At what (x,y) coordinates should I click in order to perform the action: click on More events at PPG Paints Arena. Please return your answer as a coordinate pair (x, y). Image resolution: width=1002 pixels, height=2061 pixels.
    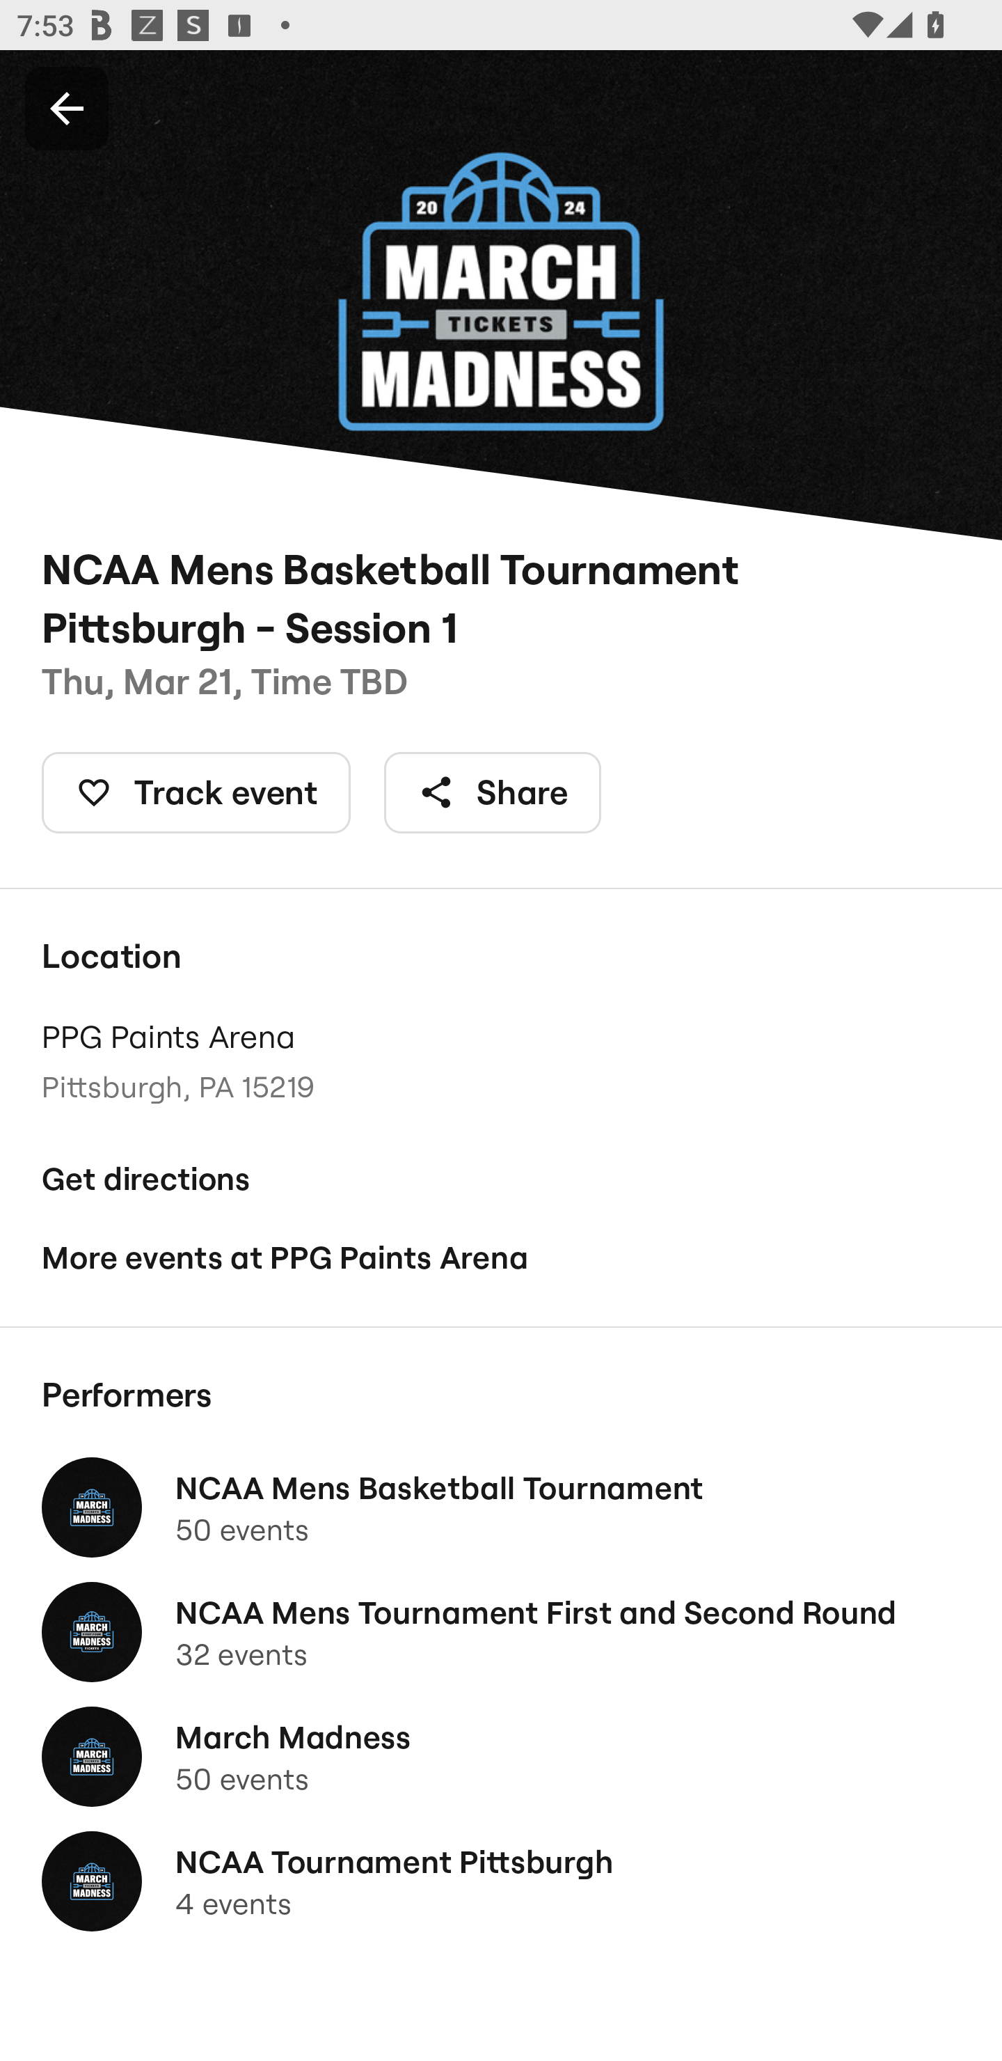
    Looking at the image, I should click on (501, 1257).